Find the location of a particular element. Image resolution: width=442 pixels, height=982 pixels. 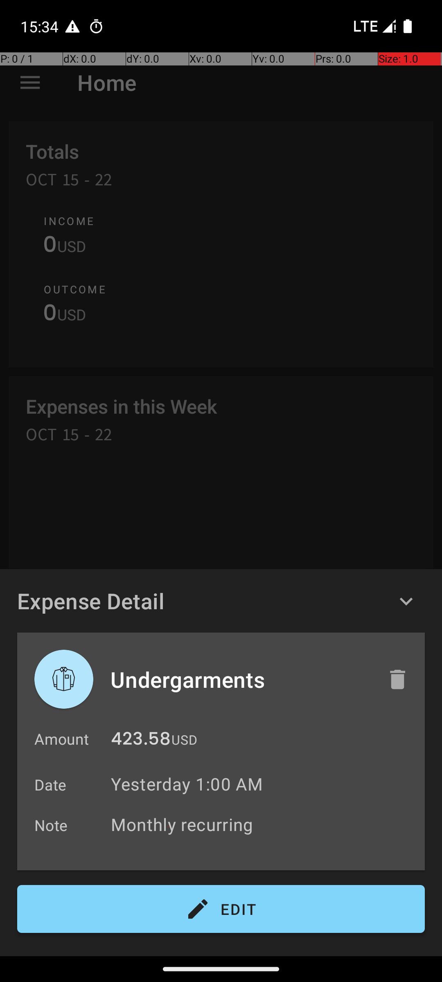

Yesterday 1:00 AM is located at coordinates (187, 784).